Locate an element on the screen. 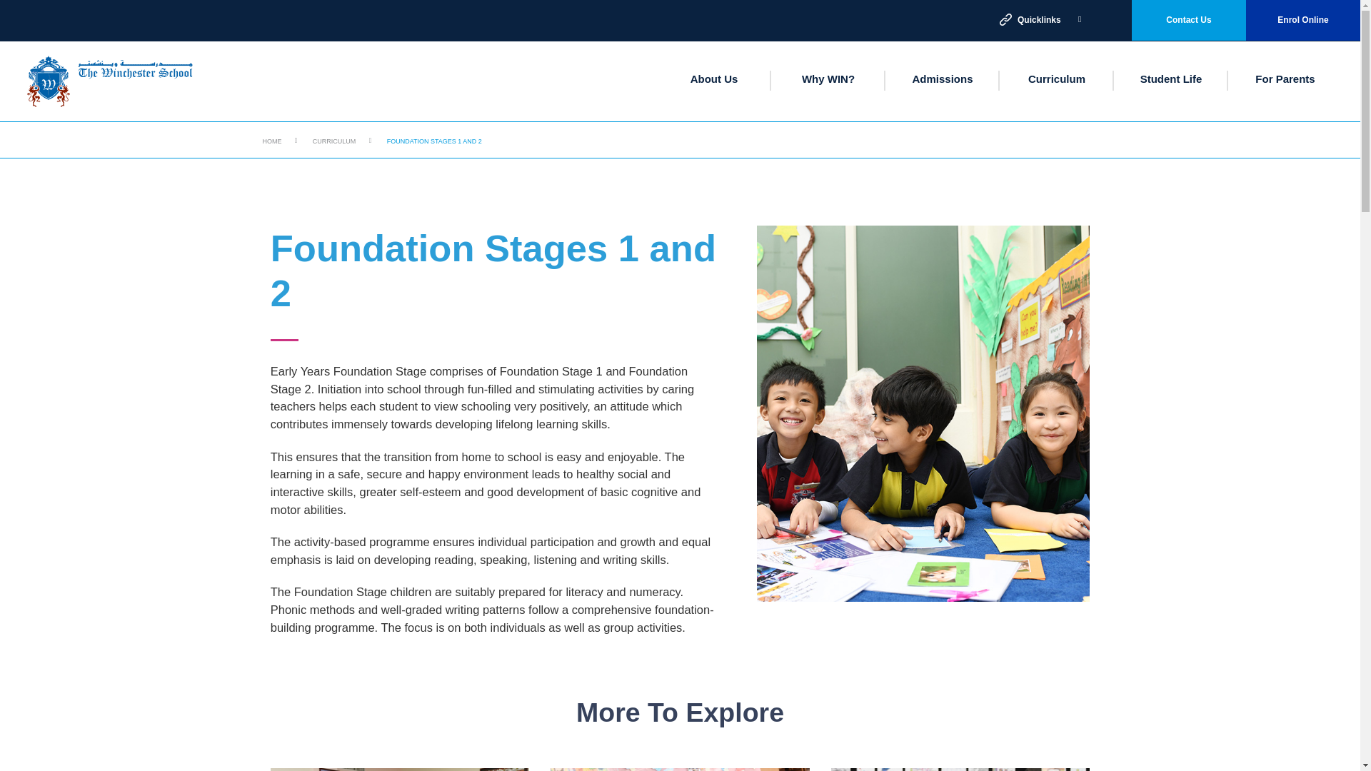 The width and height of the screenshot is (1371, 771). Admissions is located at coordinates (941, 79).